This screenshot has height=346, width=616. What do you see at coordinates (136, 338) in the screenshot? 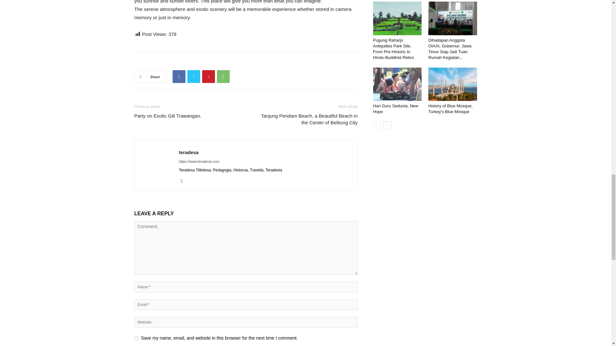
I see `yes` at bounding box center [136, 338].